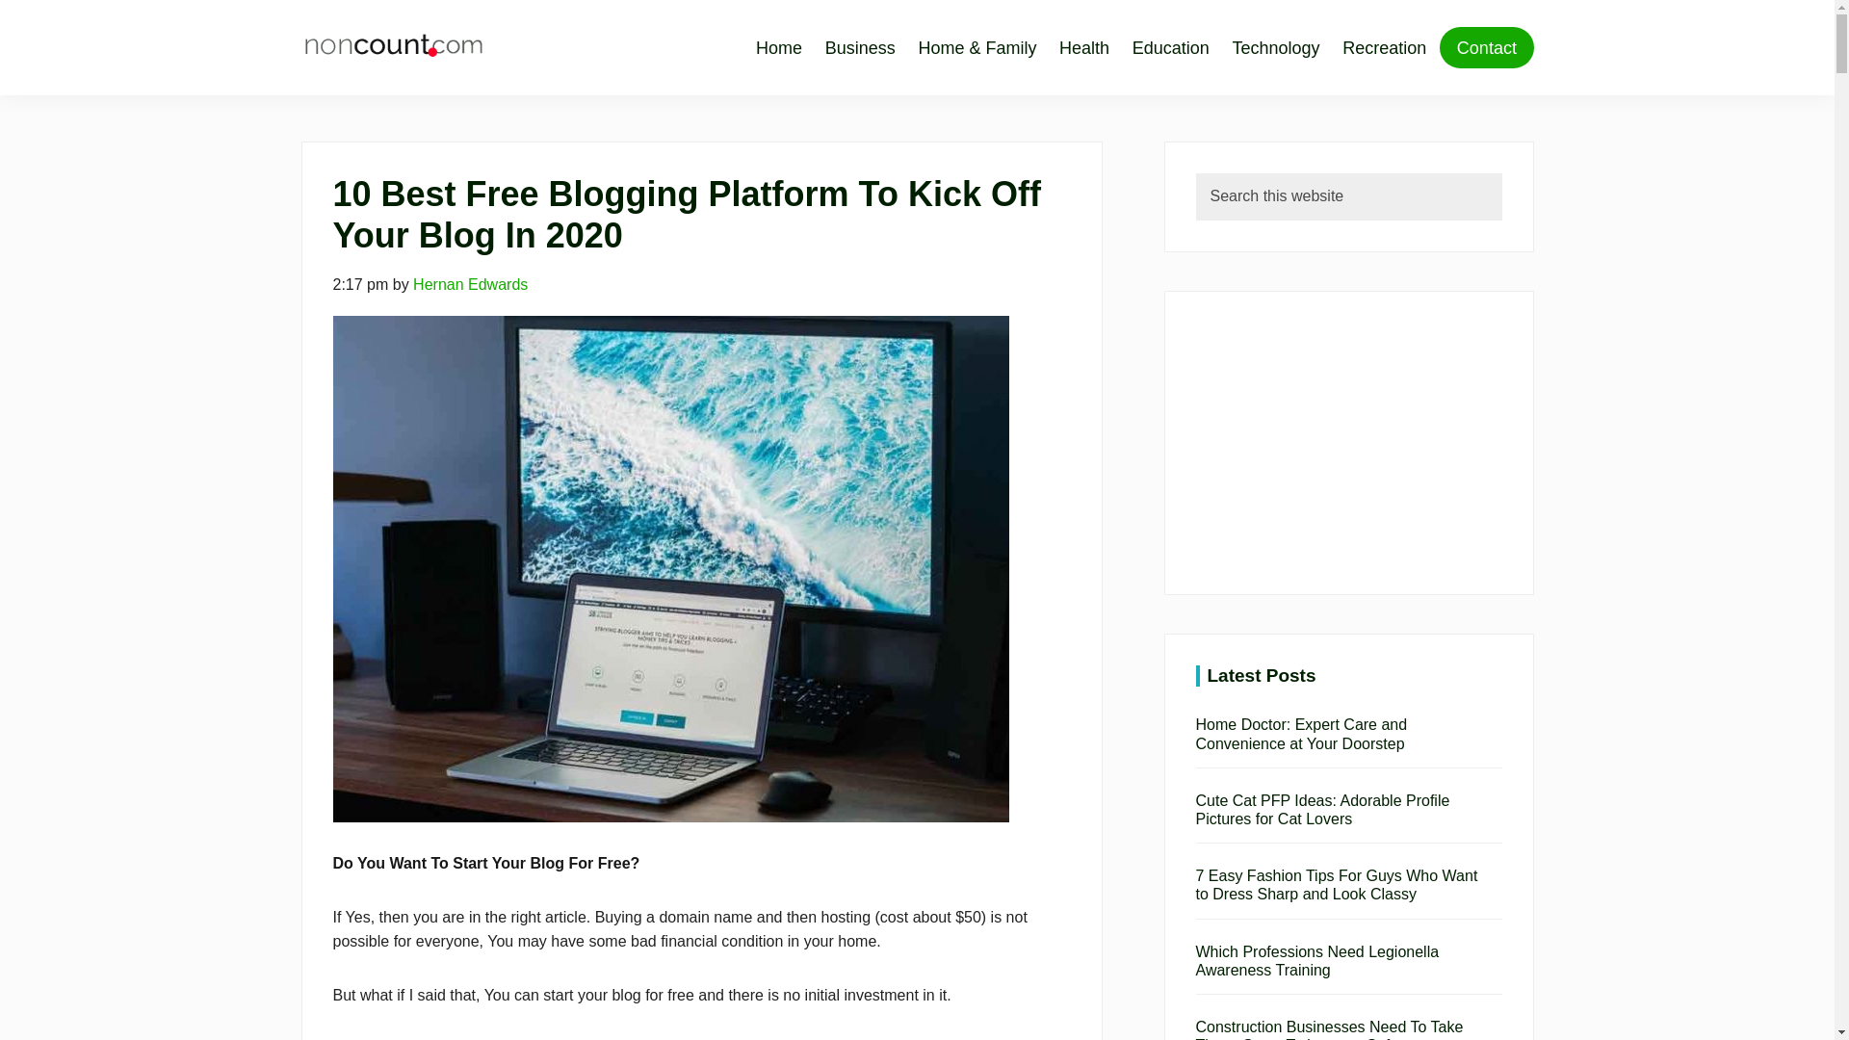  Describe the element at coordinates (1275, 47) in the screenshot. I see `Technology` at that location.